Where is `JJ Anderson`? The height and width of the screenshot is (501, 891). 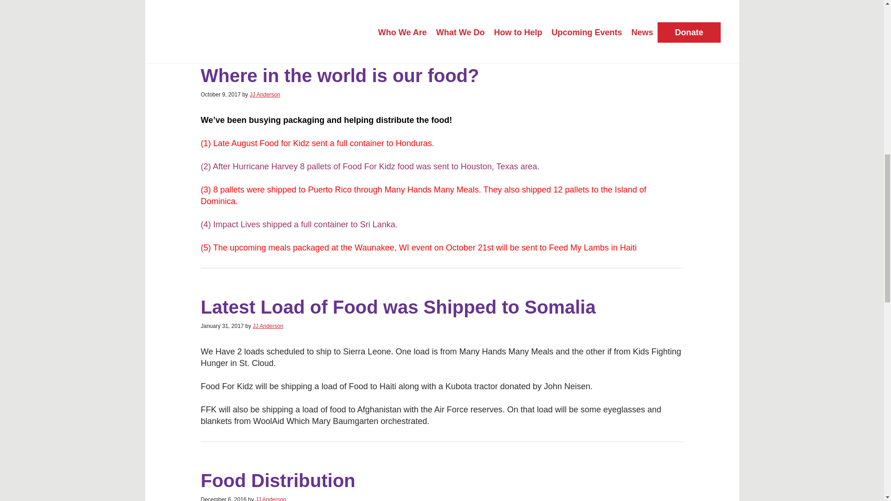
JJ Anderson is located at coordinates (268, 326).